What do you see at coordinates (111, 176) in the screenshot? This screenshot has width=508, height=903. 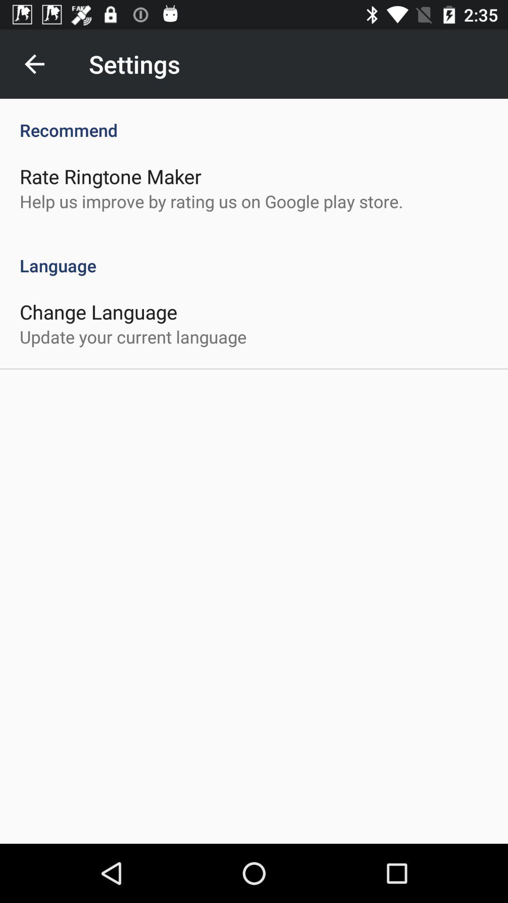 I see `launch icon below the recommend` at bounding box center [111, 176].